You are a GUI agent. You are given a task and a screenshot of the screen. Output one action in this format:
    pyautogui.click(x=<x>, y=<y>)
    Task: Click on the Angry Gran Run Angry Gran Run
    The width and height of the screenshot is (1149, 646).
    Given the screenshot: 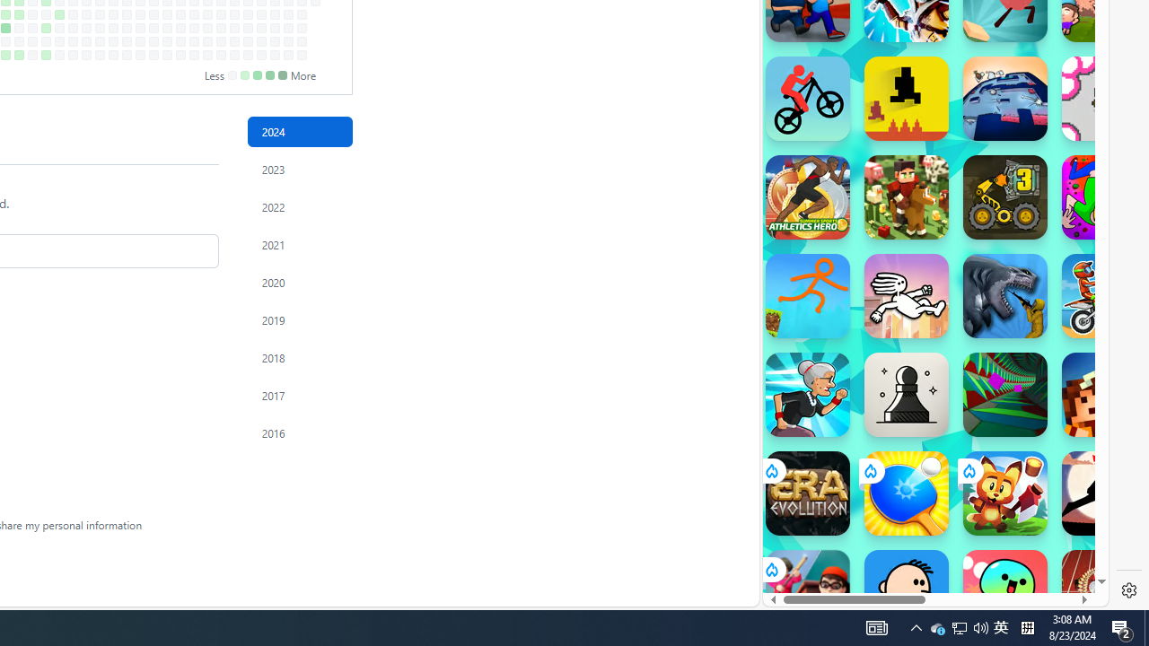 What is the action you would take?
    pyautogui.click(x=808, y=395)
    